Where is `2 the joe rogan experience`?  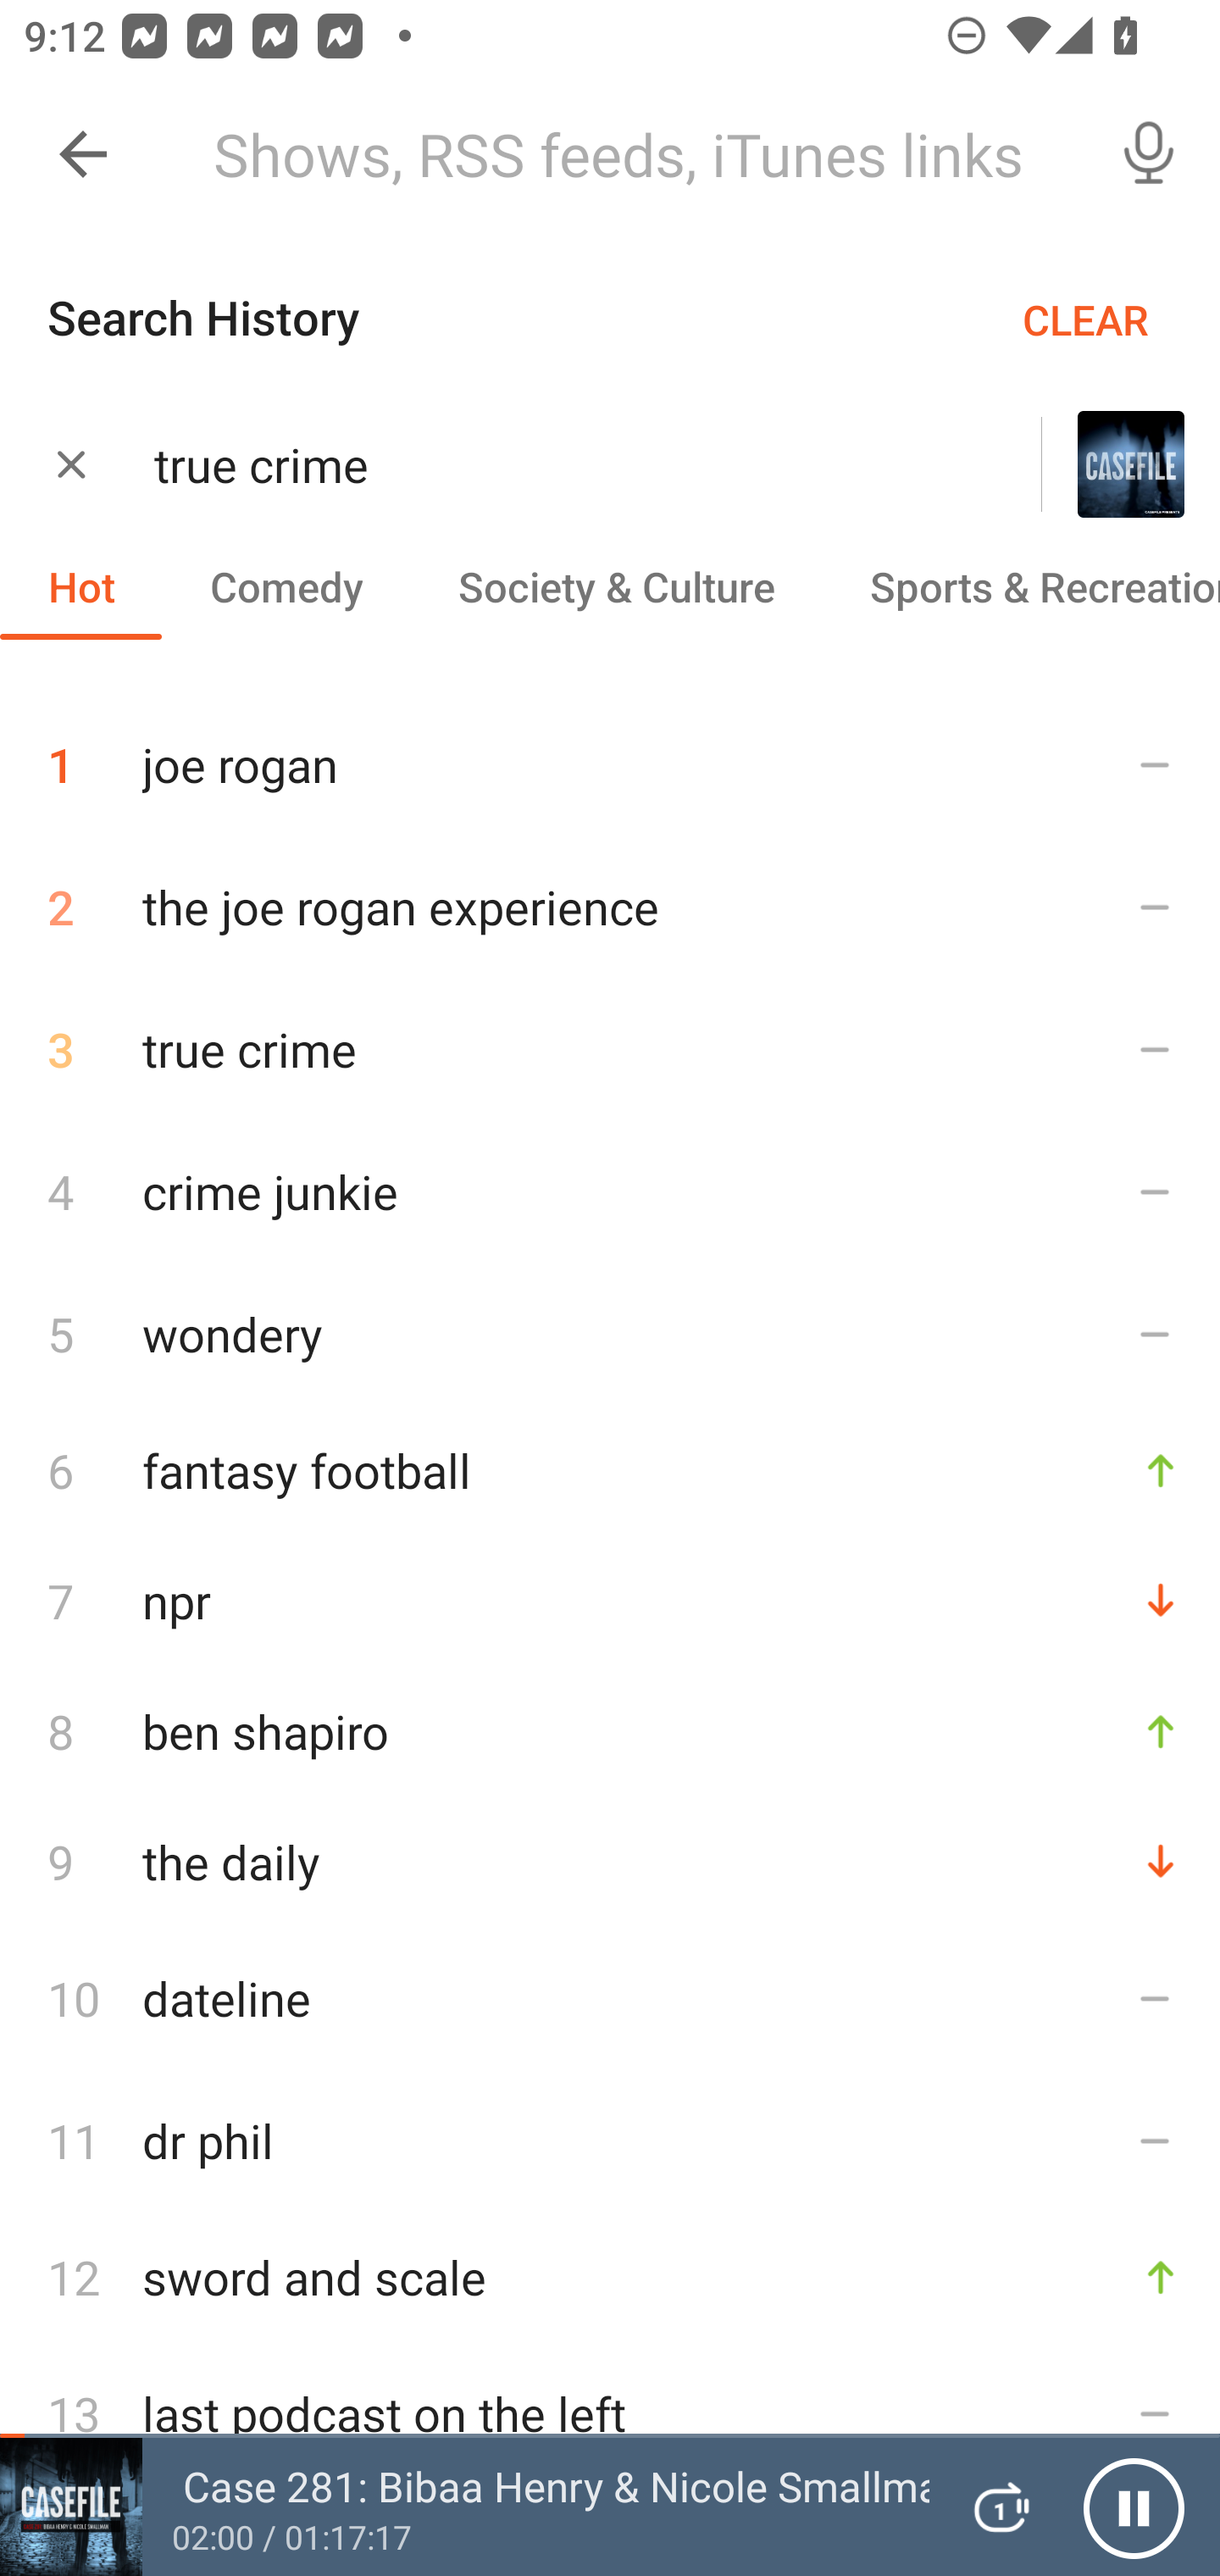
2 the joe rogan experience is located at coordinates (610, 907).